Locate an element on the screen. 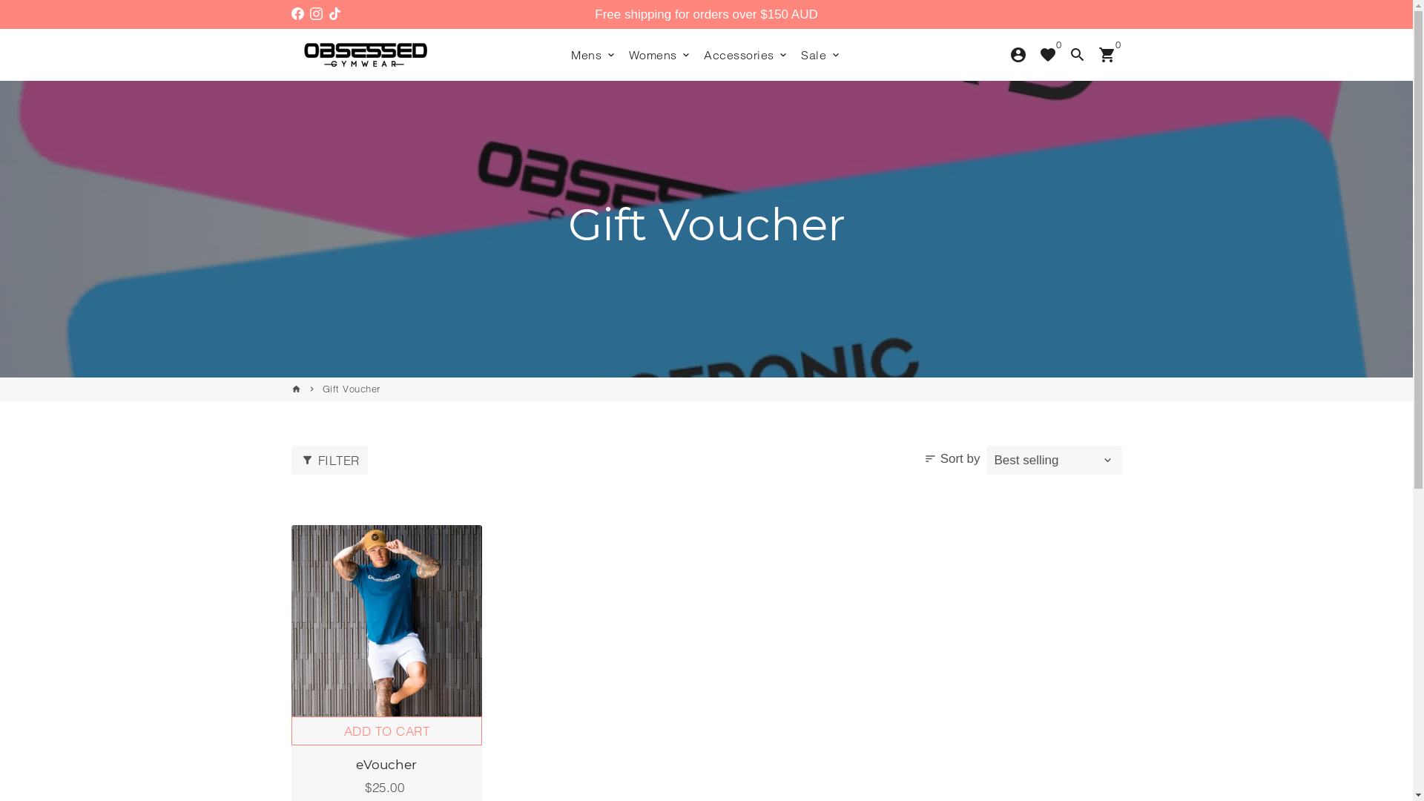  Skip to content is located at coordinates (0, 0).